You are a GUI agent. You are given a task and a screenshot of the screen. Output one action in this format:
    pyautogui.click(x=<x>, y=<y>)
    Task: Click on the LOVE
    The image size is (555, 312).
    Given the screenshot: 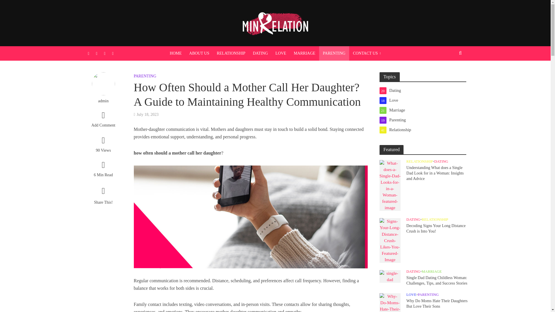 What is the action you would take?
    pyautogui.click(x=281, y=53)
    